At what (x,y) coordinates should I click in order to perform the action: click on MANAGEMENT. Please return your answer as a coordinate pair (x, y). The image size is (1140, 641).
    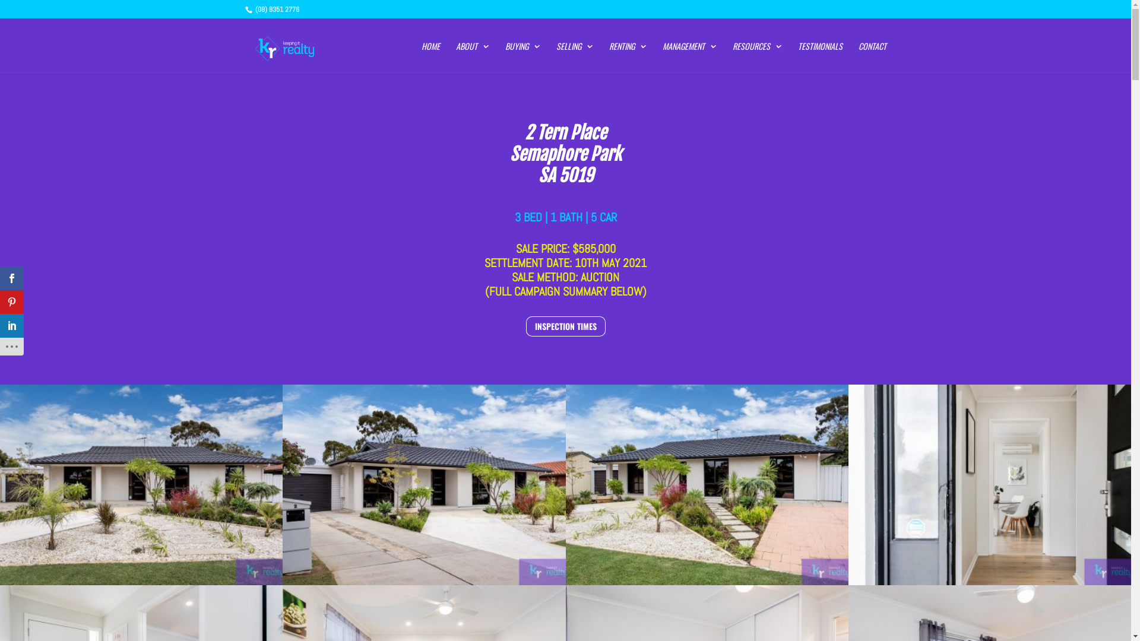
    Looking at the image, I should click on (690, 58).